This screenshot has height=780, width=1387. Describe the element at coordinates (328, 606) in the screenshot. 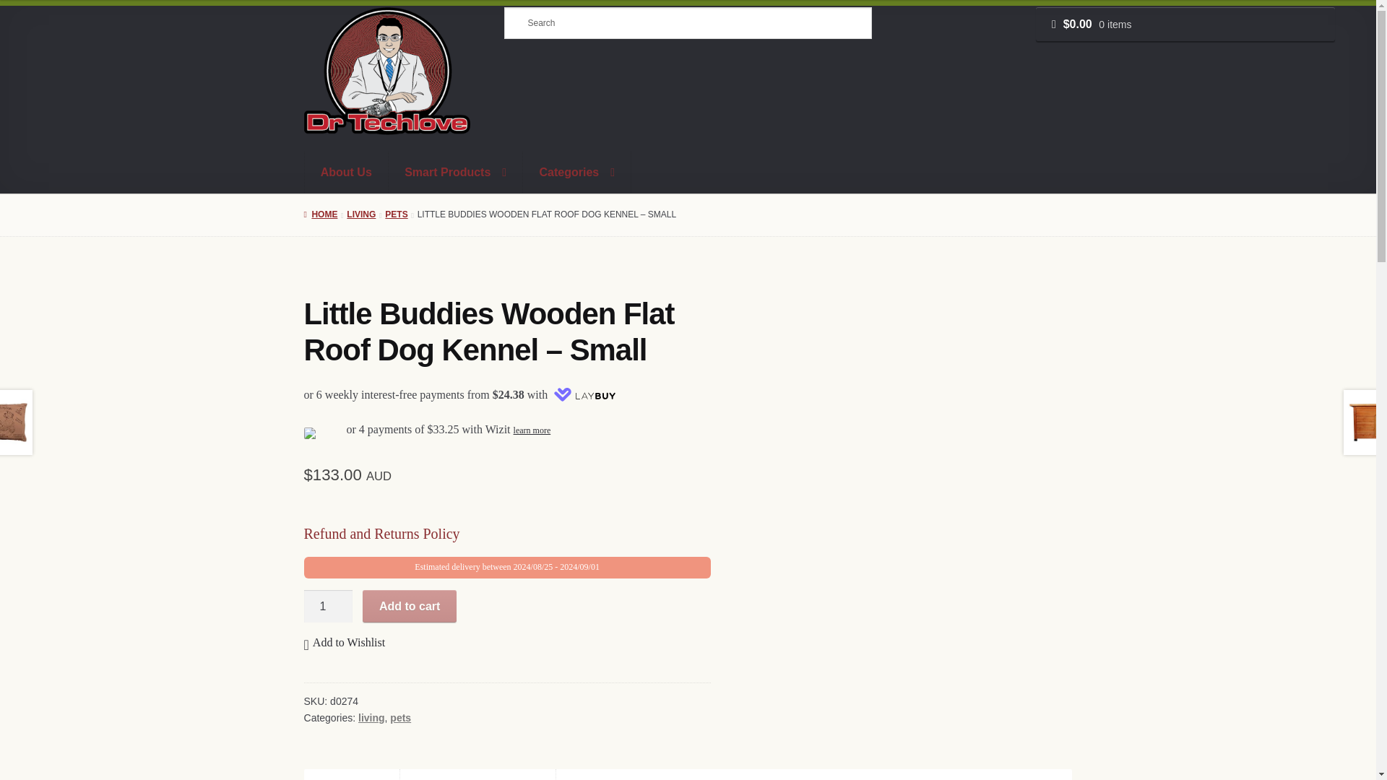

I see `1` at that location.